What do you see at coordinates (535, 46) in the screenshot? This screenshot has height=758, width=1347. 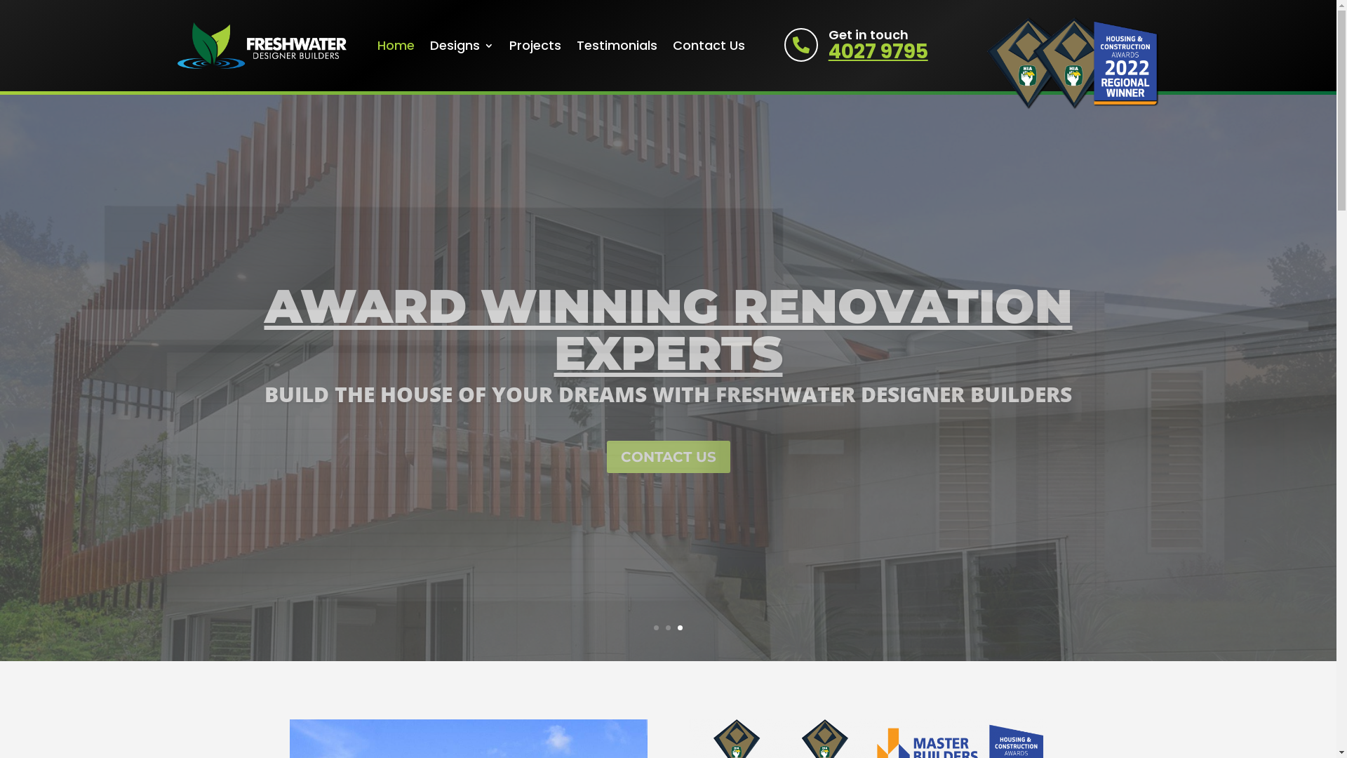 I see `Projects` at bounding box center [535, 46].